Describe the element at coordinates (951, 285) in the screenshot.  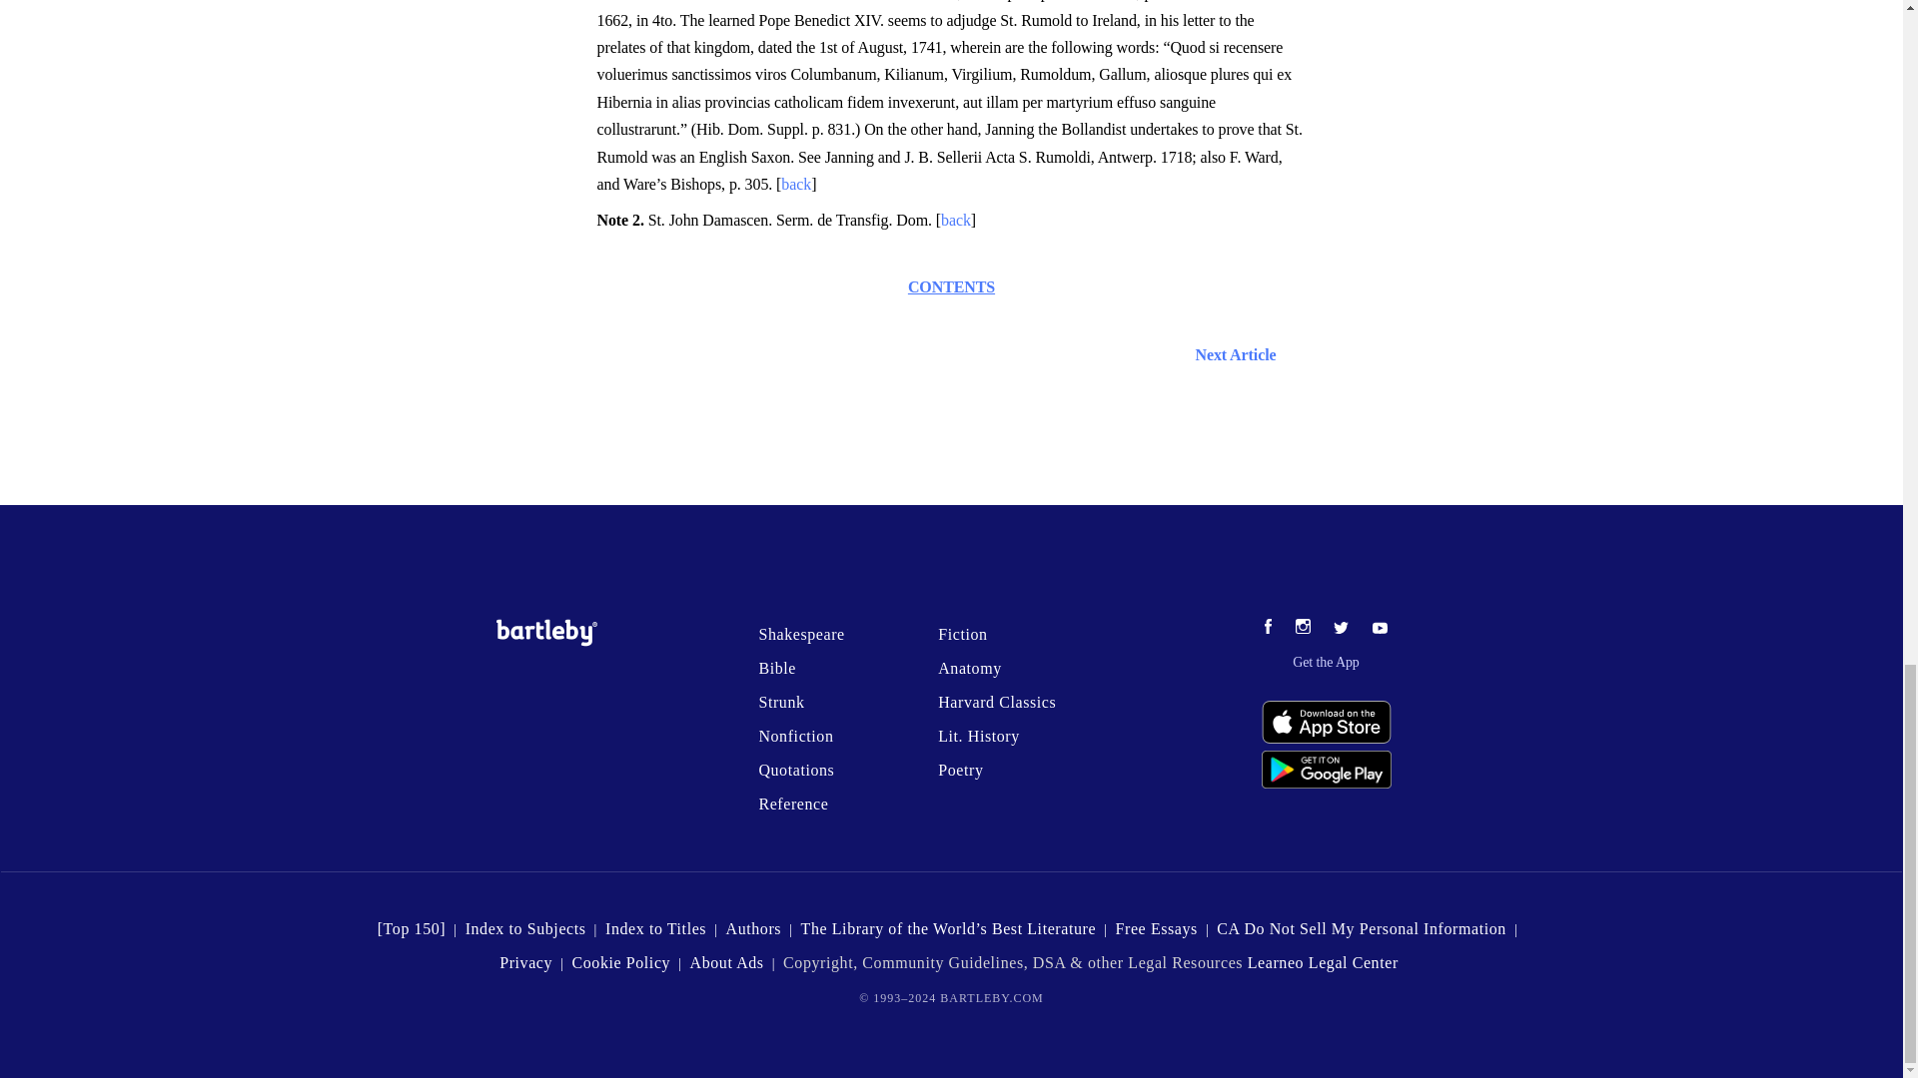
I see `CONTENTS` at that location.